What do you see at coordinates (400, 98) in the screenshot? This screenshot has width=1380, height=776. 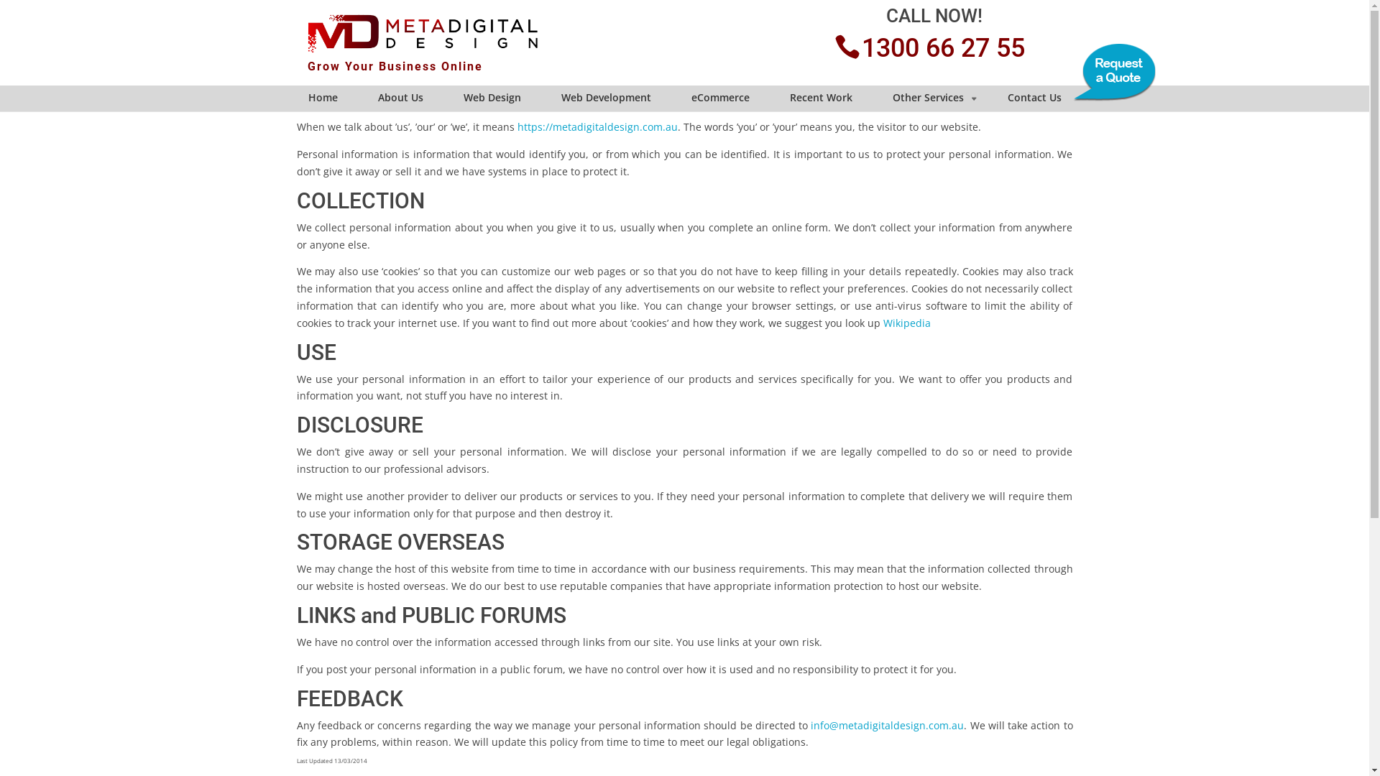 I see `About Us` at bounding box center [400, 98].